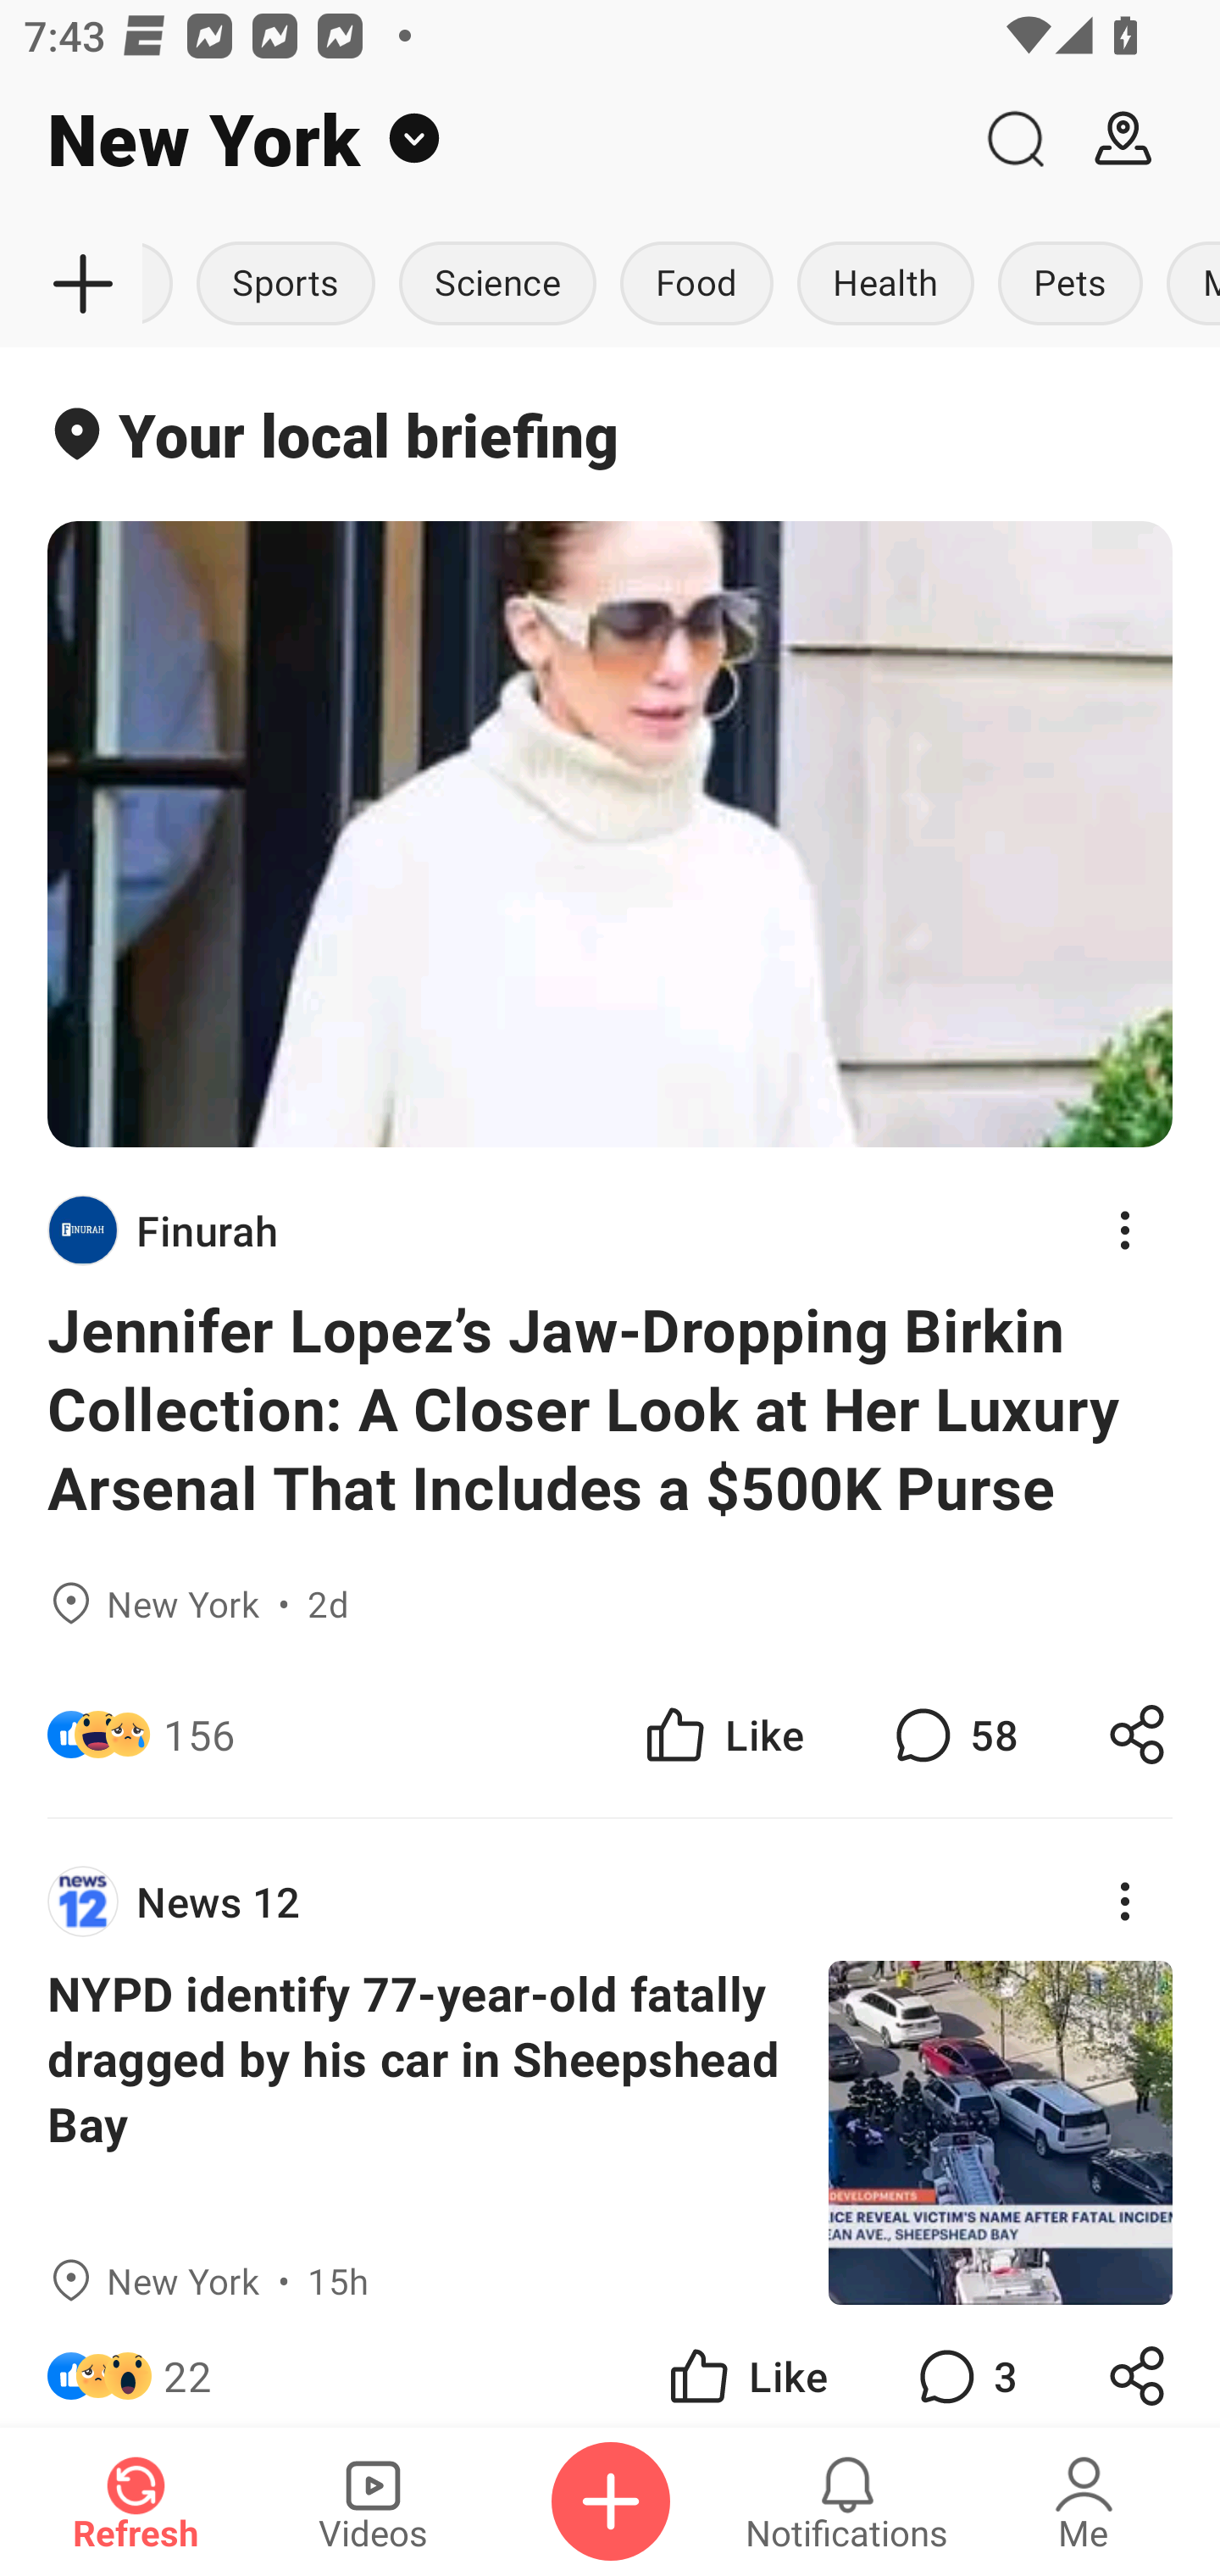  I want to click on Science, so click(497, 285).